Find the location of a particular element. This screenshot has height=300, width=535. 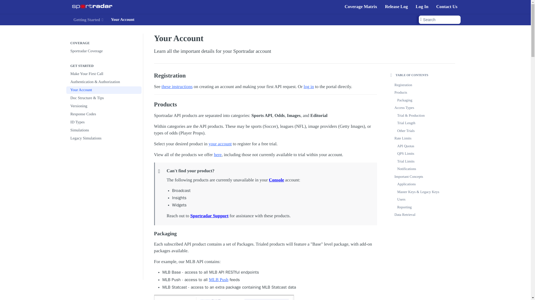

your account is located at coordinates (220, 144).